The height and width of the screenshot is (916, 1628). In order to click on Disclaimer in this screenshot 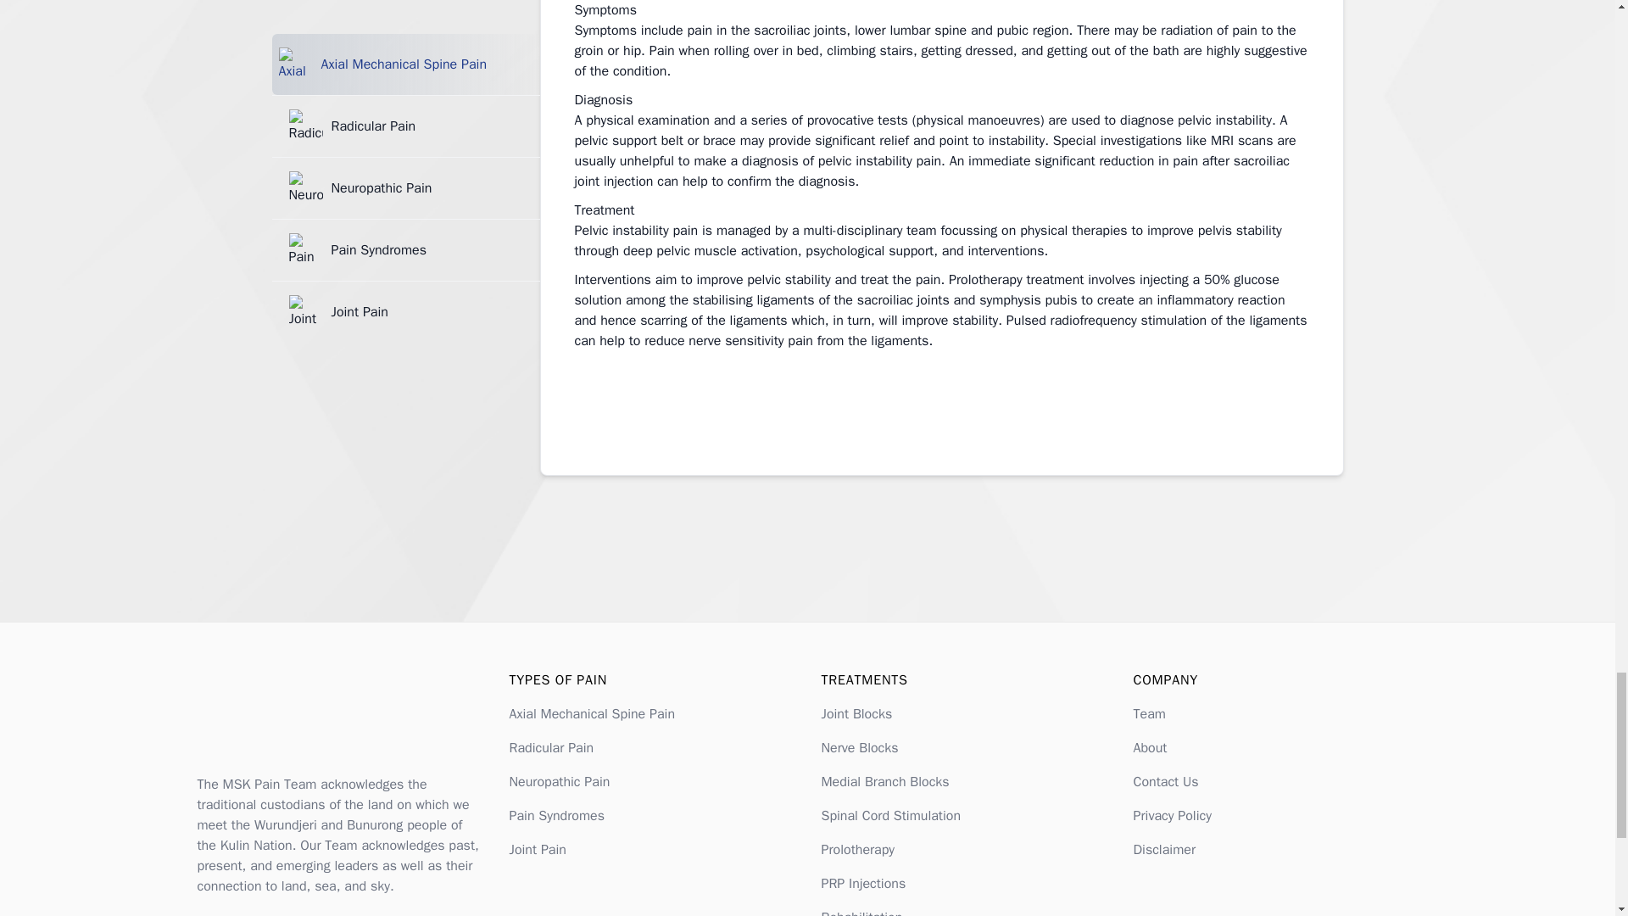, I will do `click(1163, 850)`.